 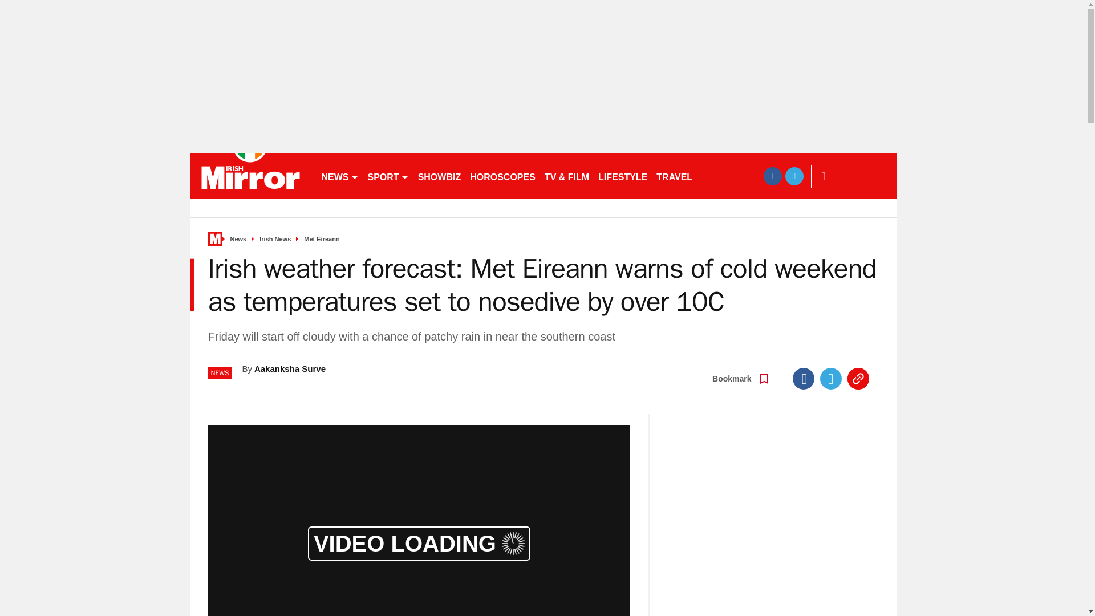 What do you see at coordinates (674, 176) in the screenshot?
I see `TRAVEL` at bounding box center [674, 176].